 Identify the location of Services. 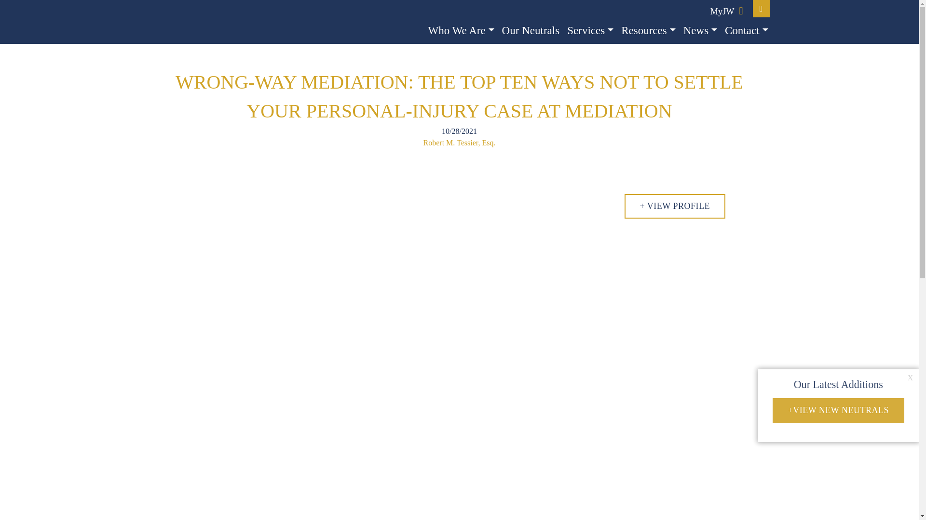
(590, 31).